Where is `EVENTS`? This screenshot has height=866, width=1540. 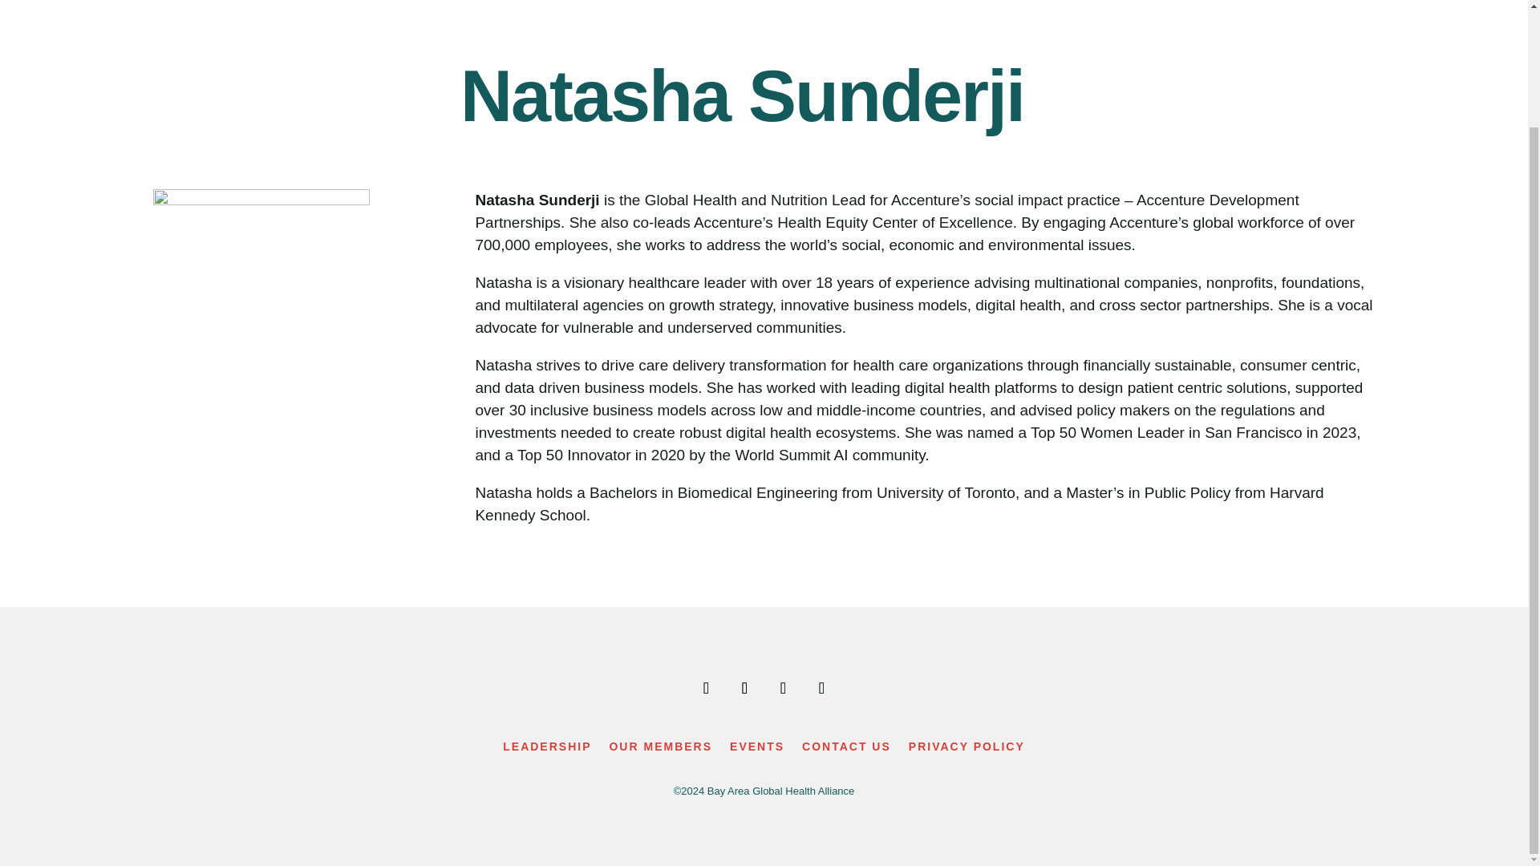
EVENTS is located at coordinates (757, 750).